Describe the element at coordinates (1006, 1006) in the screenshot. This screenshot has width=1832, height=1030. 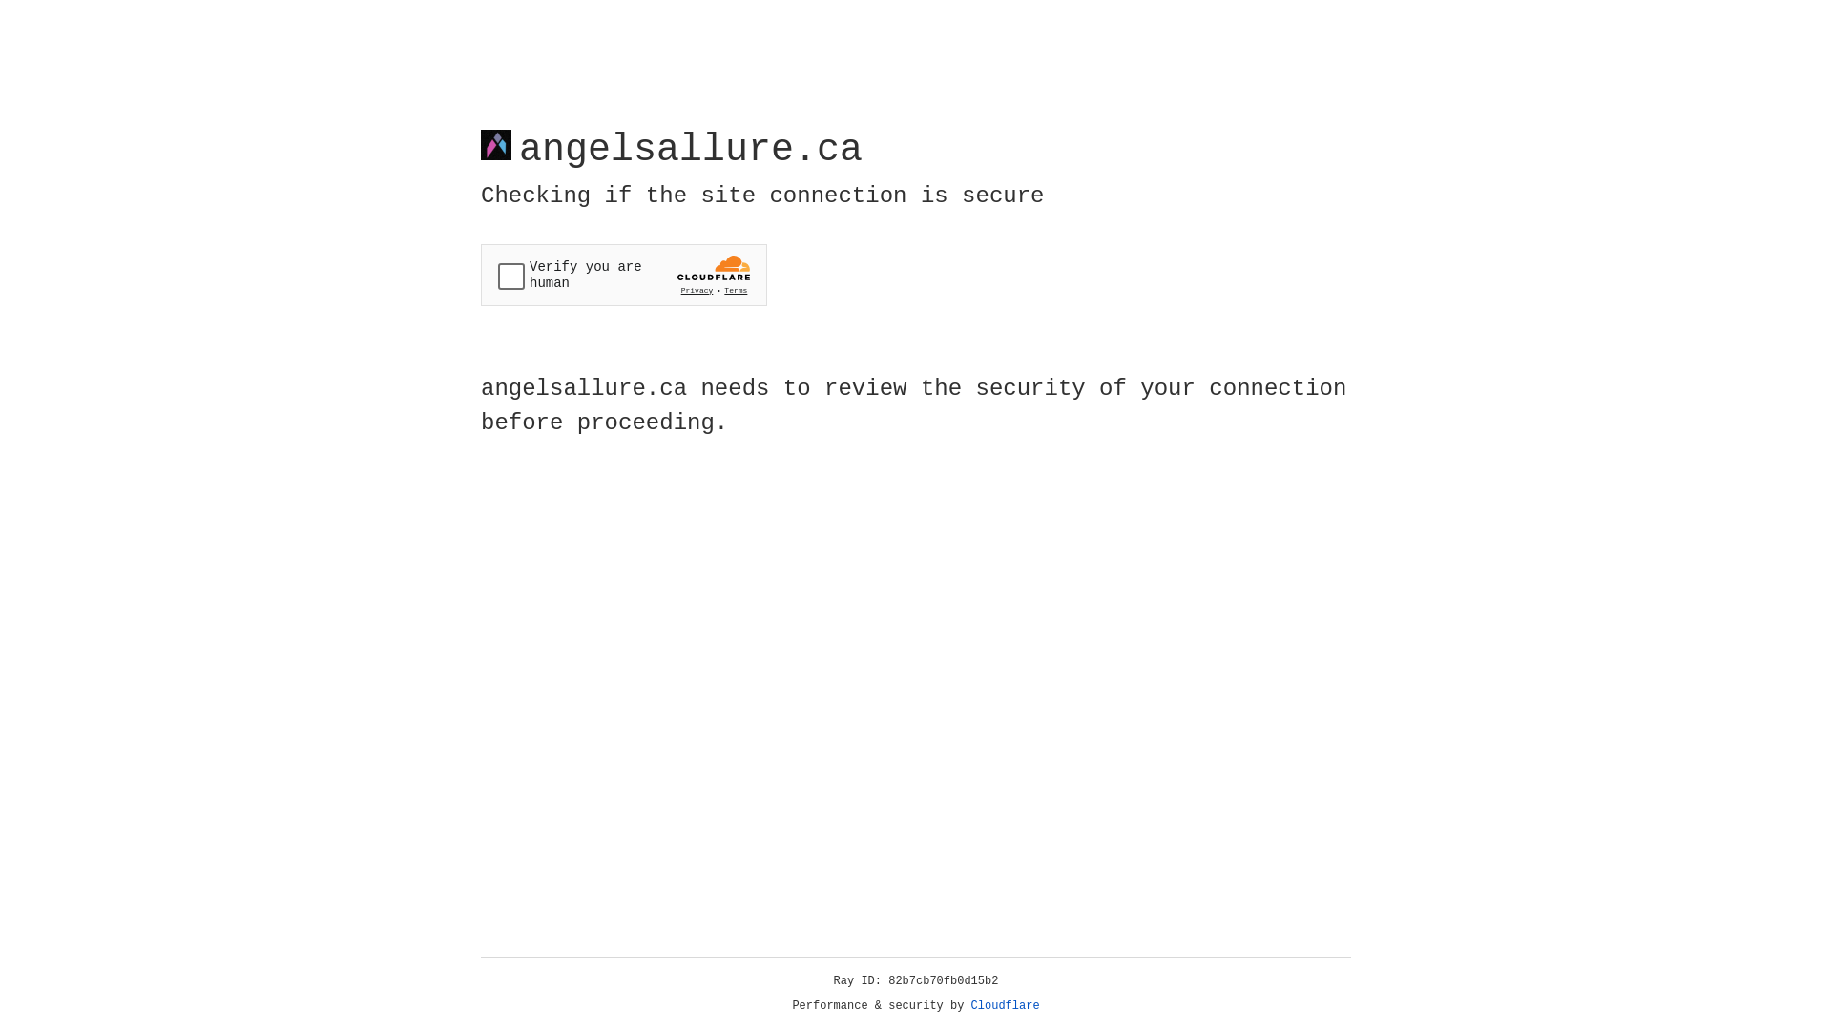
I see `Cloudflare` at that location.